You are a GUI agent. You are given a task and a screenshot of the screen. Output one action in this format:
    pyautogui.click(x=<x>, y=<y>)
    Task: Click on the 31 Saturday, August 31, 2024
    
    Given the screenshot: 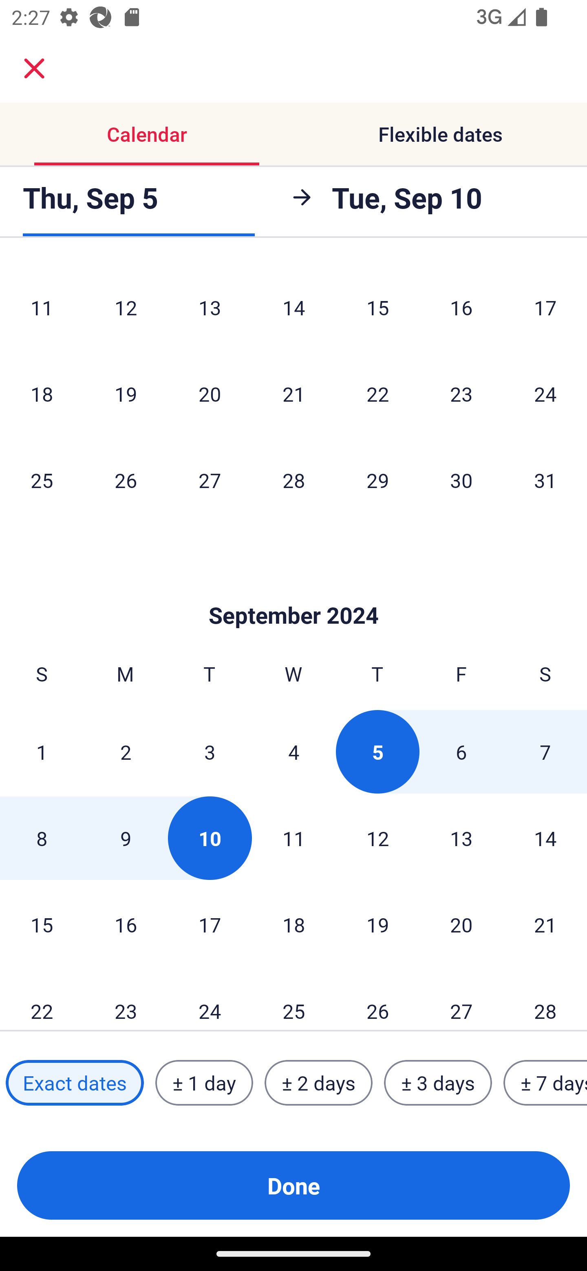 What is the action you would take?
    pyautogui.click(x=545, y=480)
    